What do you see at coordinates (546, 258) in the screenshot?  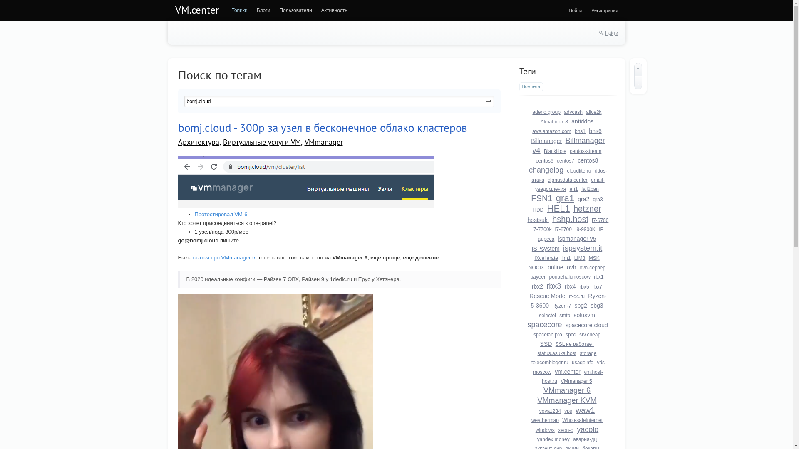 I see `IXcellerate` at bounding box center [546, 258].